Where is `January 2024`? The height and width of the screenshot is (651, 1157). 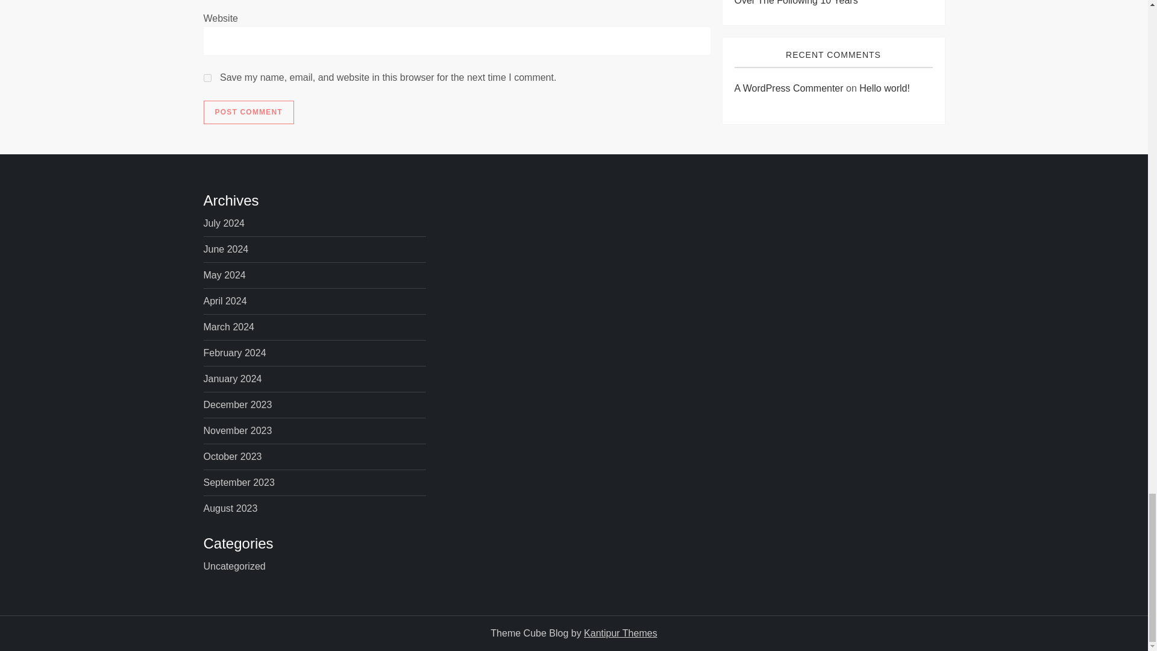
January 2024 is located at coordinates (233, 379).